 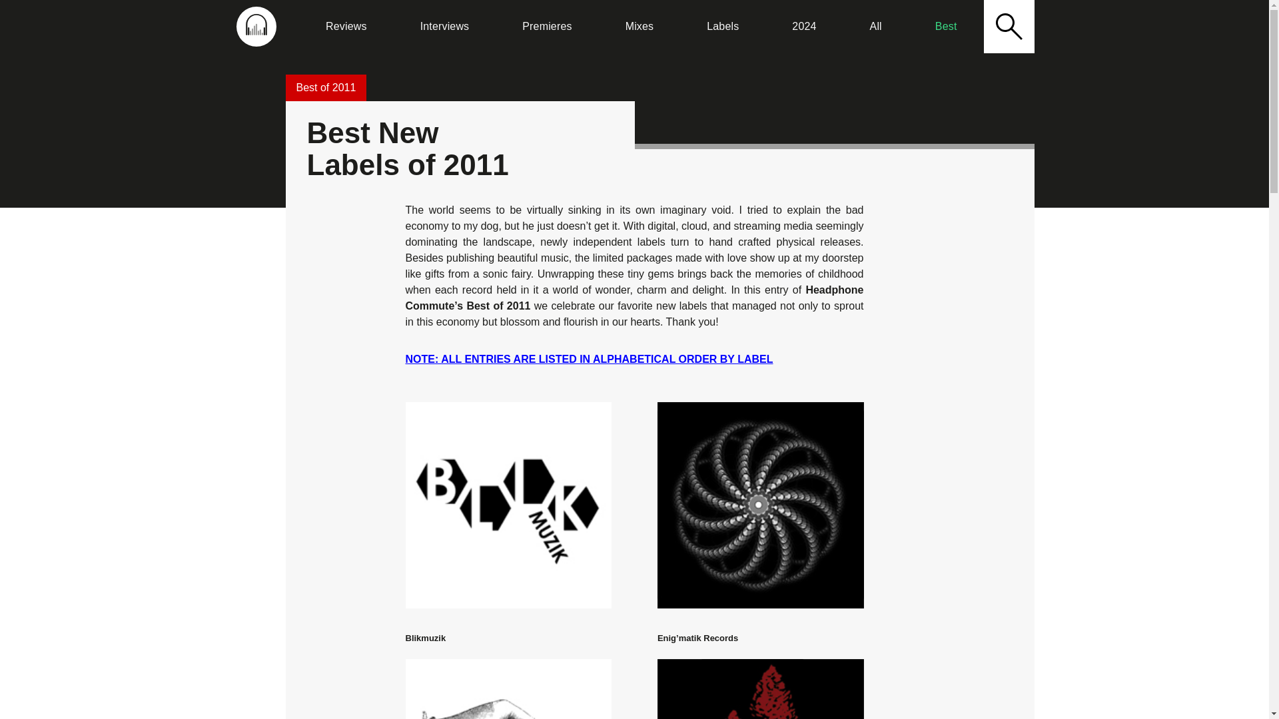 What do you see at coordinates (325, 88) in the screenshot?
I see `Best of 2011` at bounding box center [325, 88].